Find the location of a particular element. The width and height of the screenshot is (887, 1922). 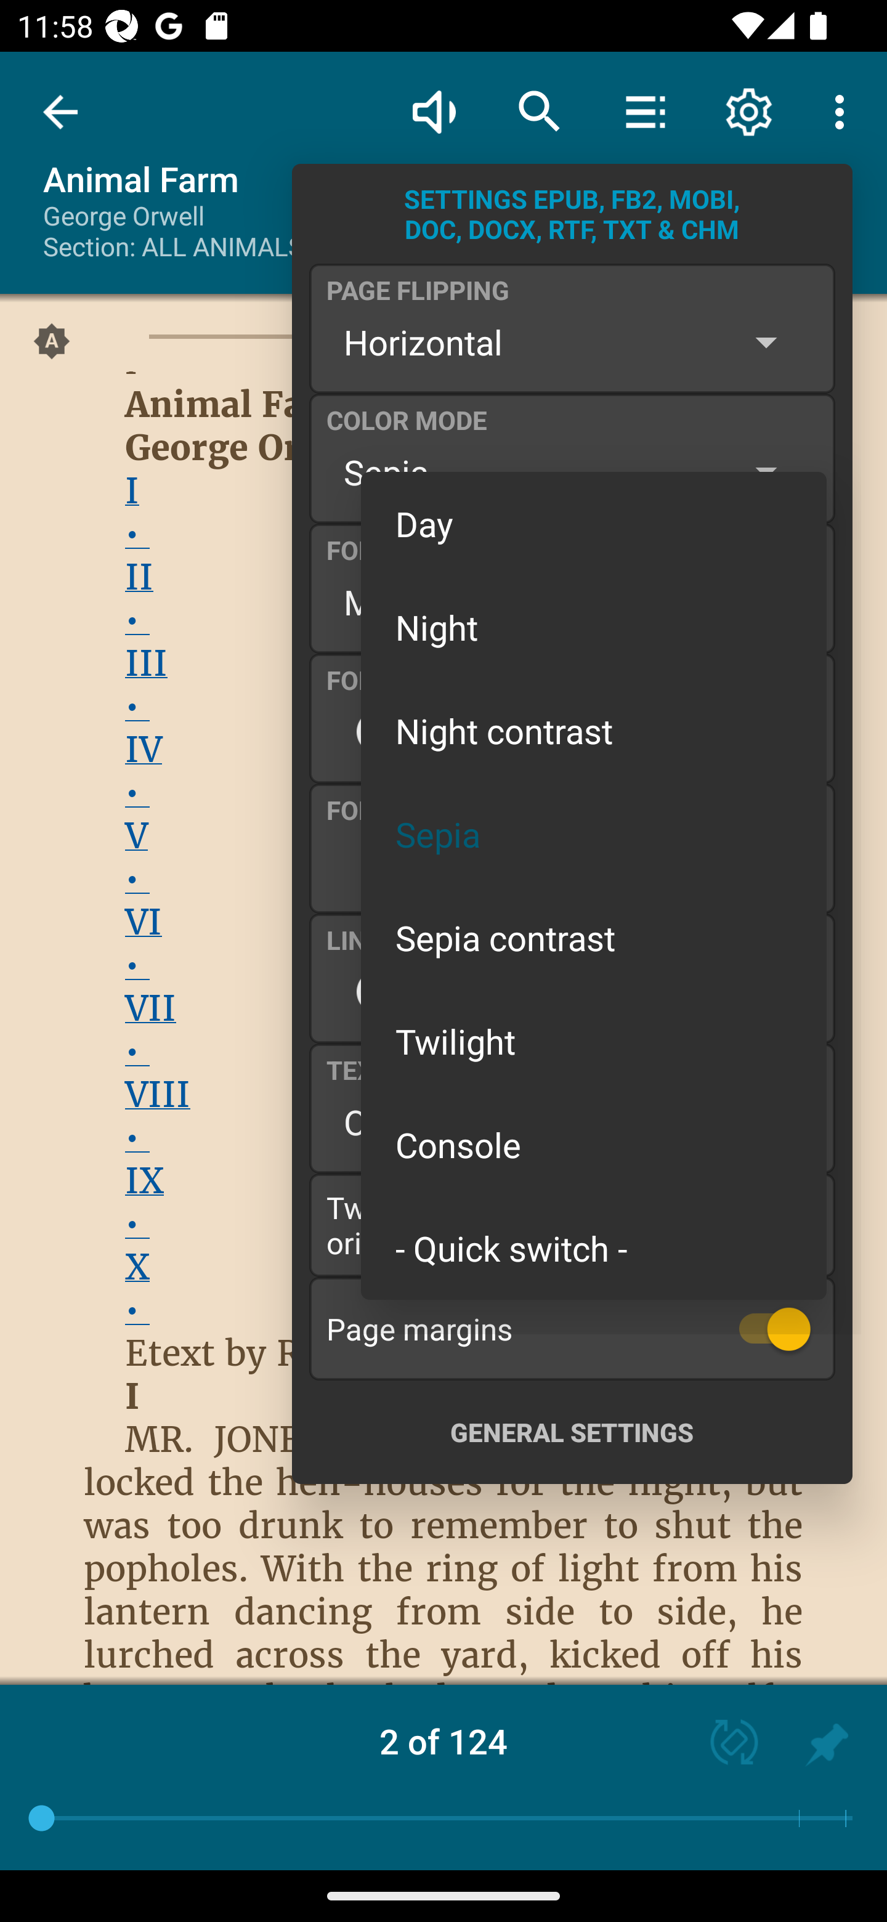

Sepia contrast is located at coordinates (594, 938).